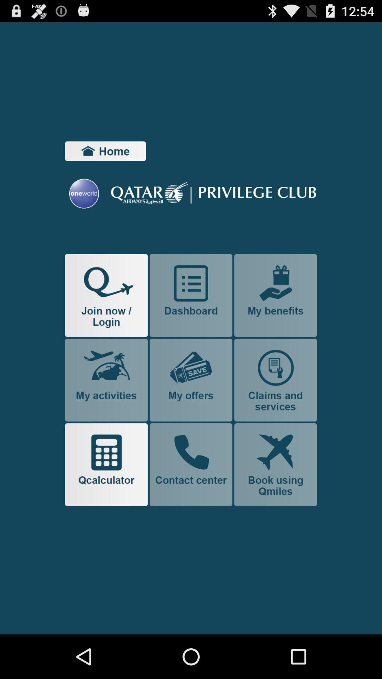  I want to click on toggle the my offers button, so click(191, 380).